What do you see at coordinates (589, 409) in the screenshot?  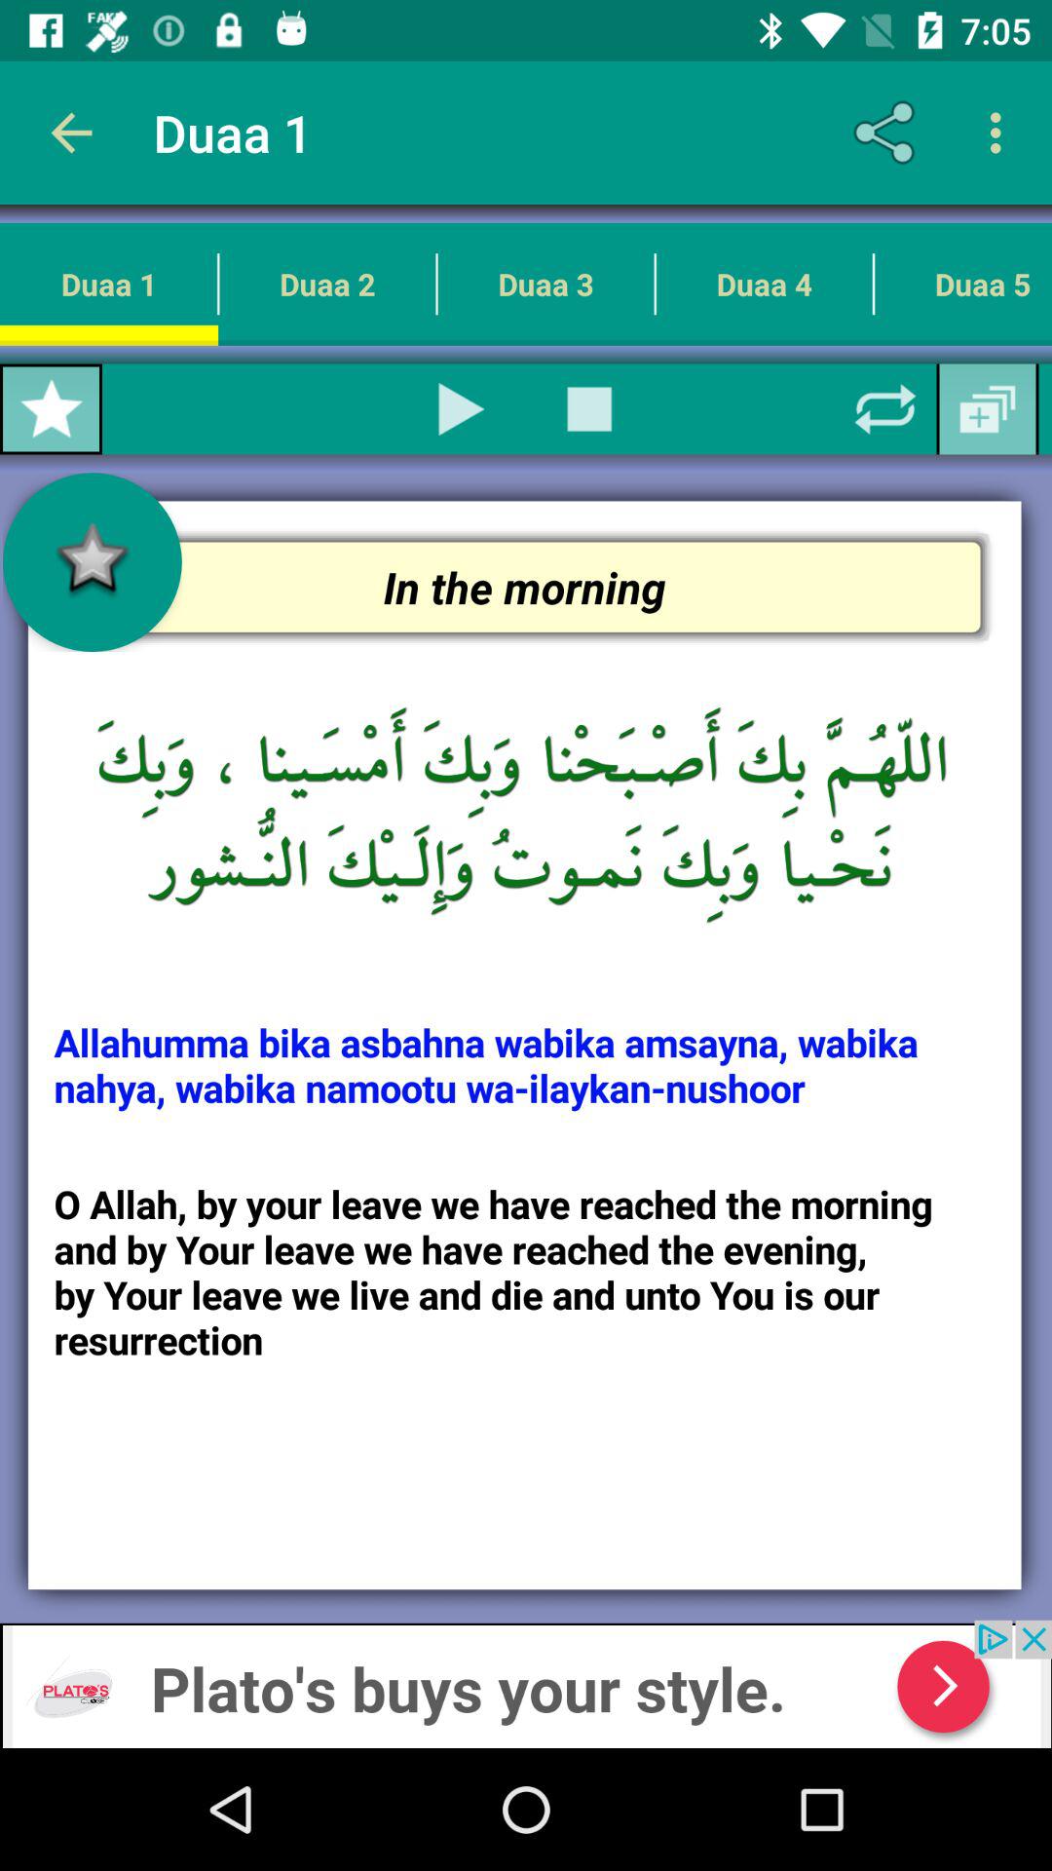 I see `turn off item next to the duaa 4 app` at bounding box center [589, 409].